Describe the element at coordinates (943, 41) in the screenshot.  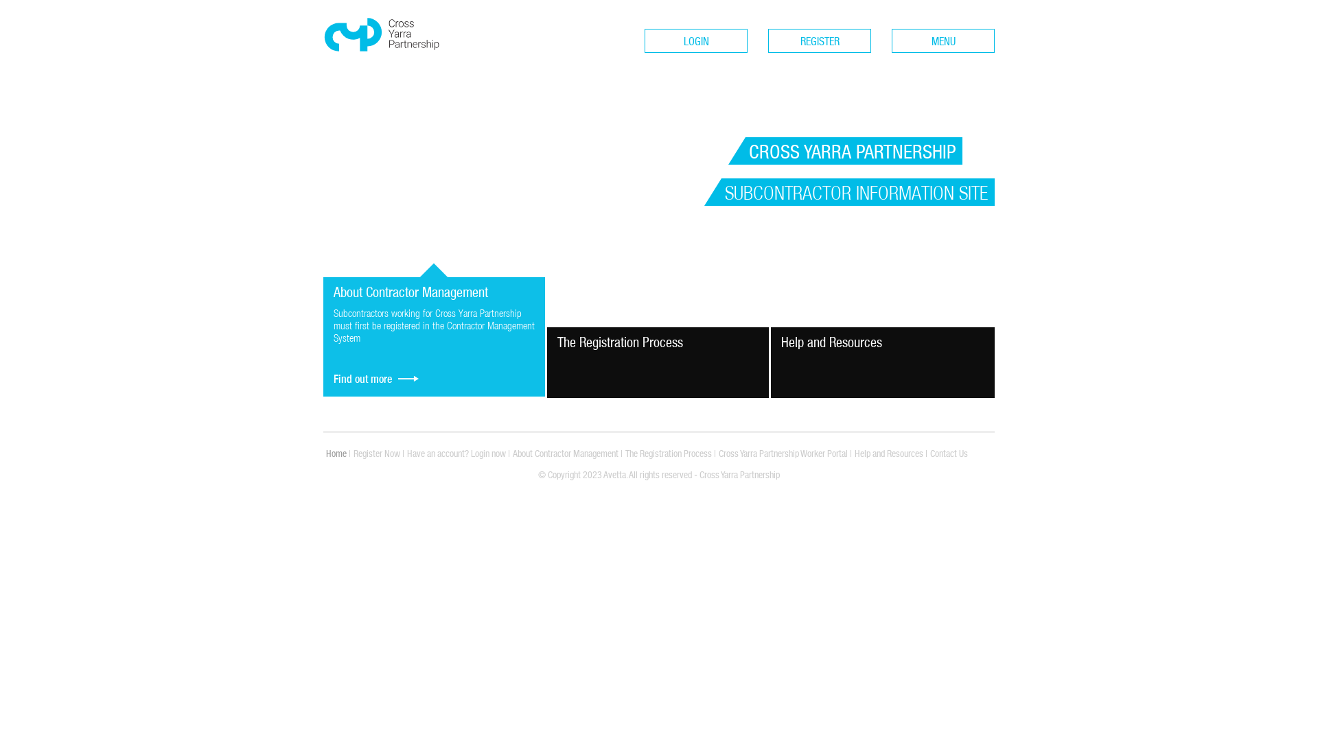
I see `MENU` at that location.